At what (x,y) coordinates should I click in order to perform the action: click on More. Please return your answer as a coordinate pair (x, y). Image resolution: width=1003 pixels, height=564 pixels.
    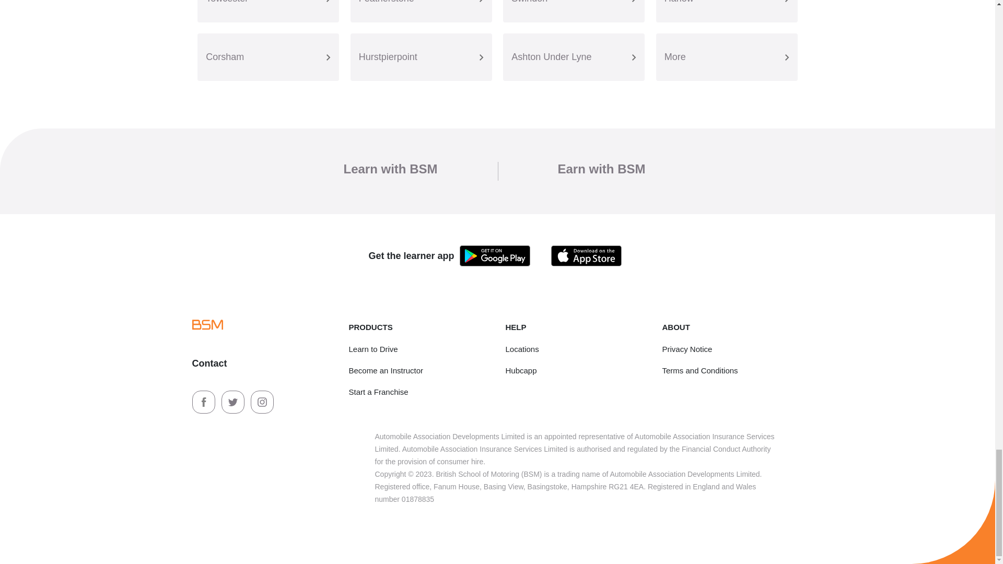
    Looking at the image, I should click on (726, 57).